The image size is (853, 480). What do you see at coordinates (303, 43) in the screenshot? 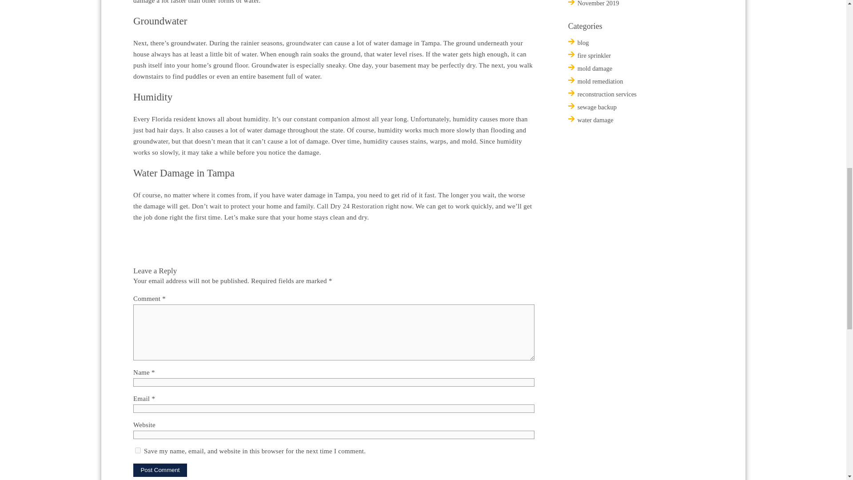
I see `groundwater` at bounding box center [303, 43].